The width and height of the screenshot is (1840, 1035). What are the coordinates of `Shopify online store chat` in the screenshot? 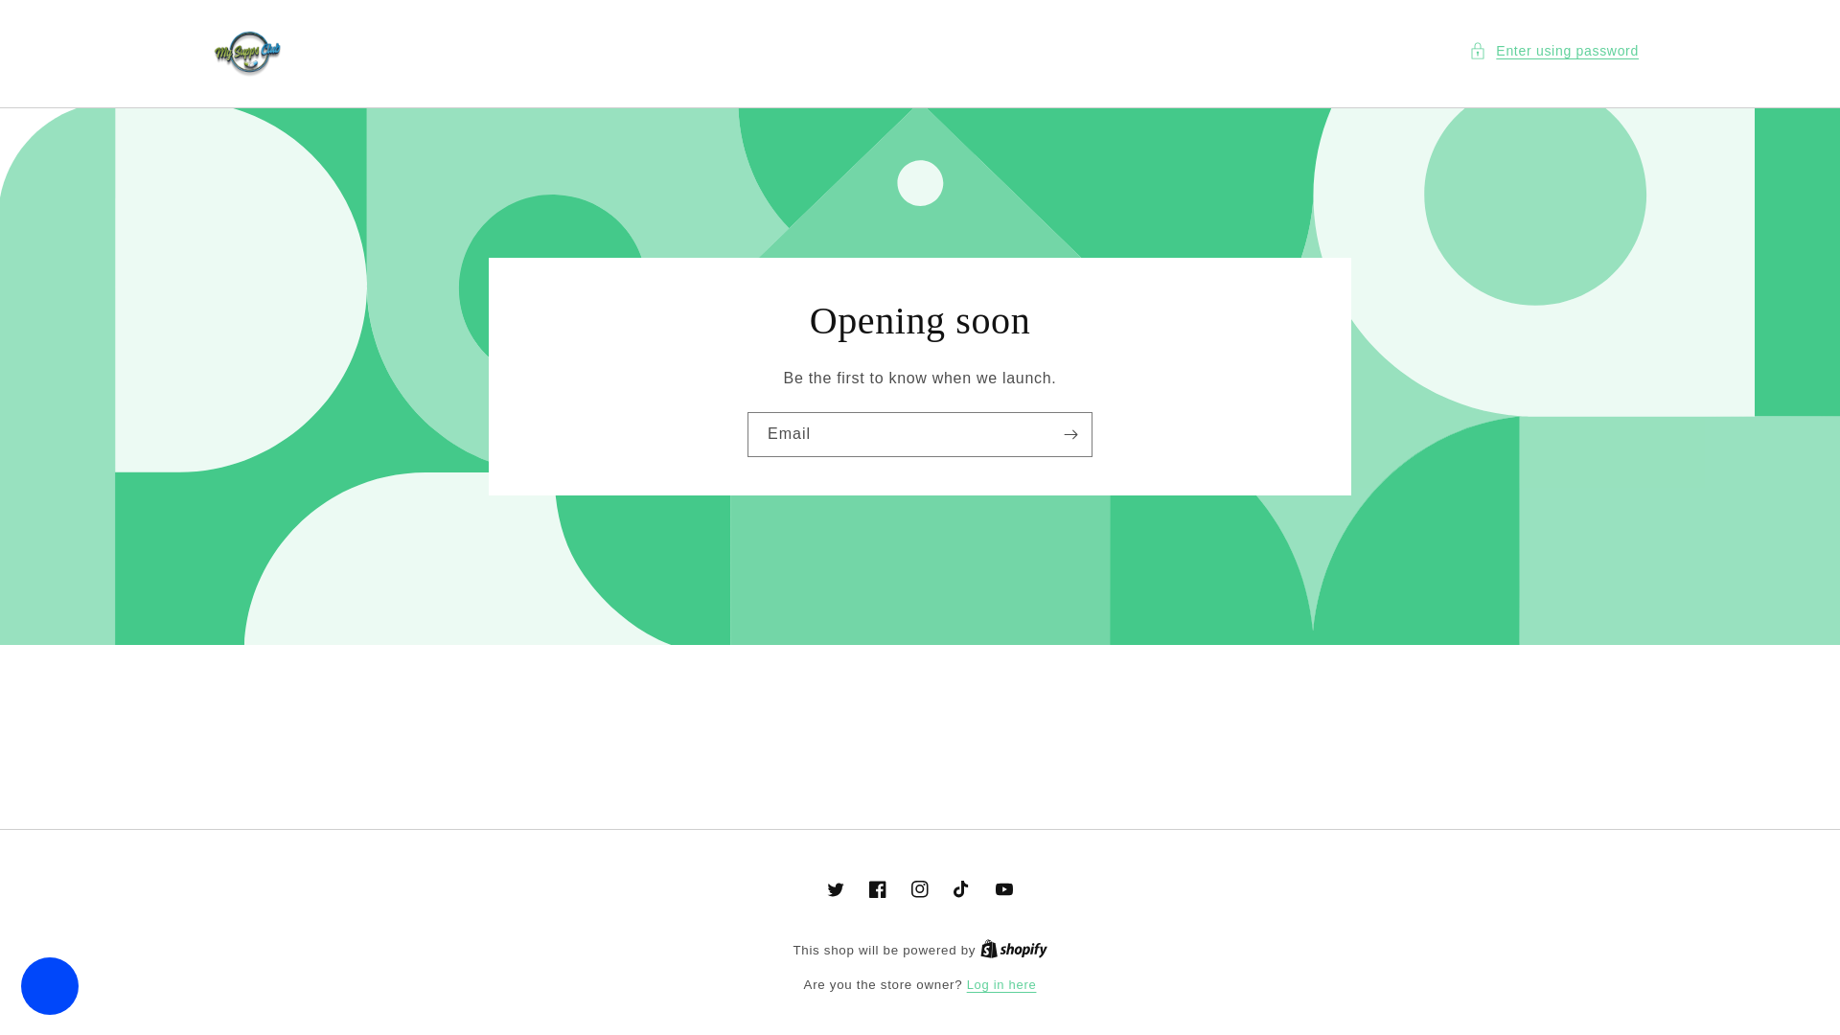 It's located at (50, 988).